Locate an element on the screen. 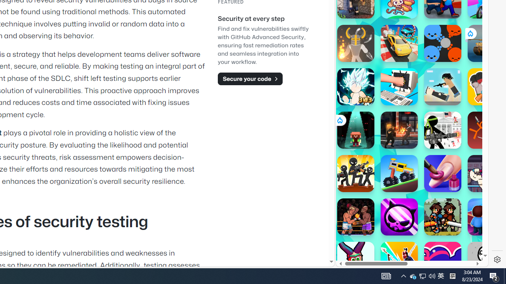 Image resolution: width=506 pixels, height=284 pixels. Ragdoll Hit is located at coordinates (356, 43).